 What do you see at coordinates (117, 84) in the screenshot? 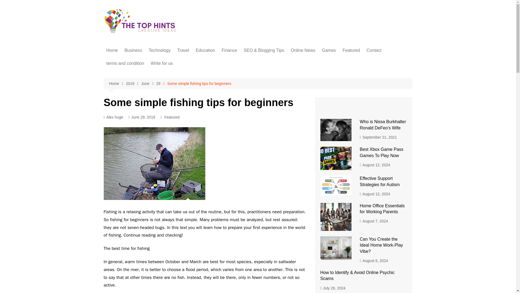
I see `Home` at bounding box center [117, 84].